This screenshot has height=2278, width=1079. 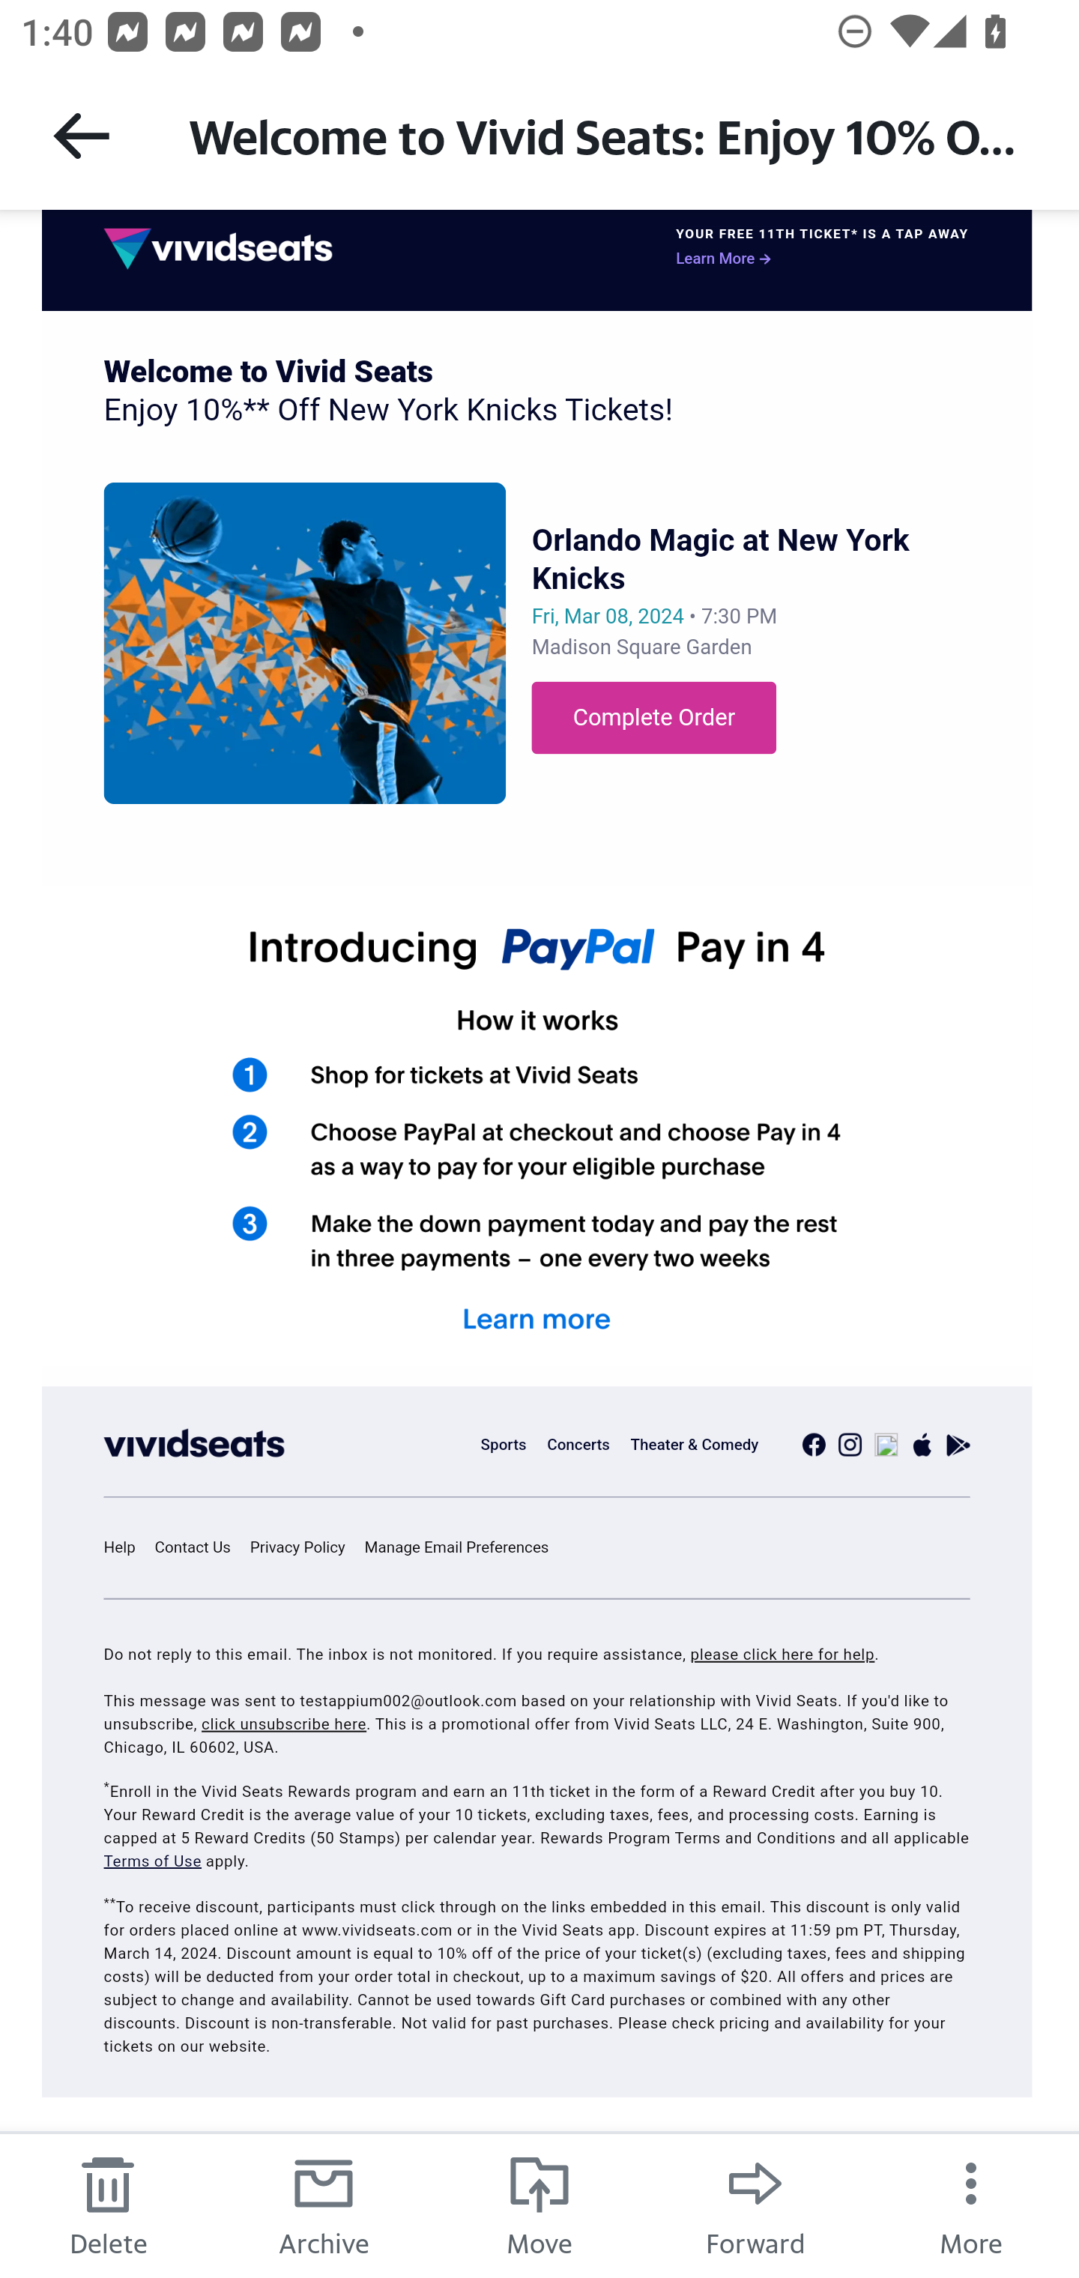 What do you see at coordinates (721, 559) in the screenshot?
I see `Orlando Magic at New York Knicks` at bounding box center [721, 559].